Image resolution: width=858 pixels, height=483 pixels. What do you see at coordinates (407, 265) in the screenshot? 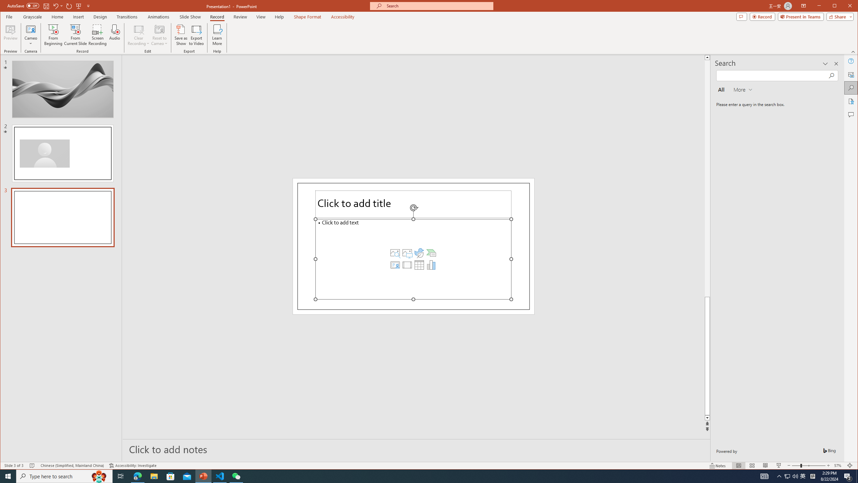
I see `Insert Video` at bounding box center [407, 265].